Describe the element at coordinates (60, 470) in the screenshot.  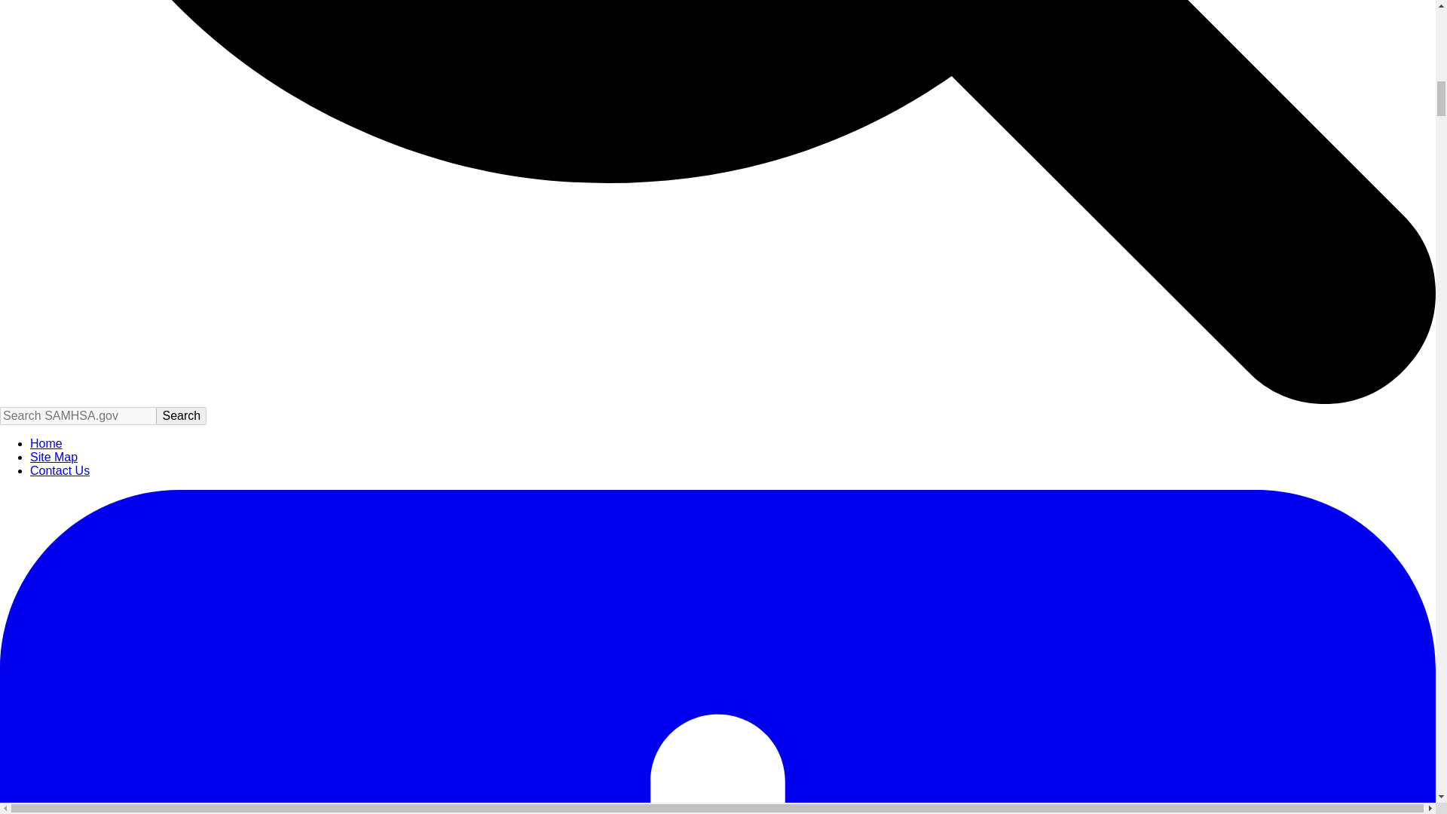
I see `Contact Us` at that location.